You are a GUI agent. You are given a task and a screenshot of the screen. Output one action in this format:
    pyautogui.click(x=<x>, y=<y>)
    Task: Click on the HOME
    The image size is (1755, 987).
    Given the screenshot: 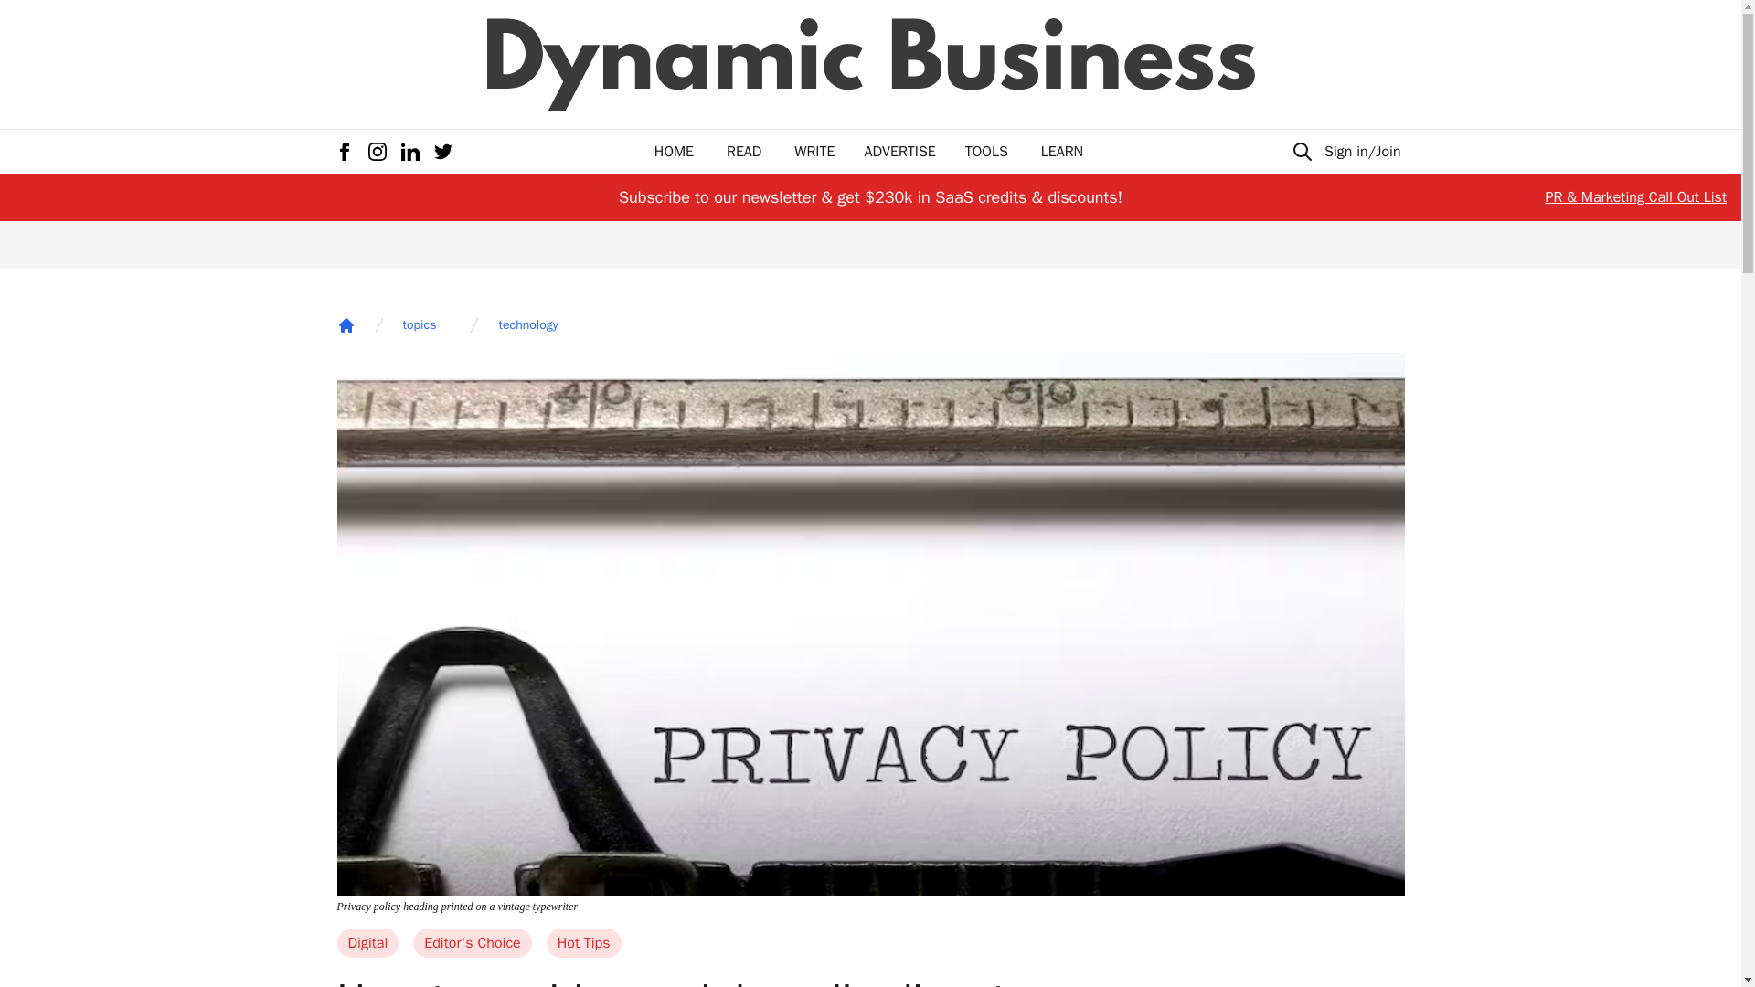 What is the action you would take?
    pyautogui.click(x=674, y=152)
    